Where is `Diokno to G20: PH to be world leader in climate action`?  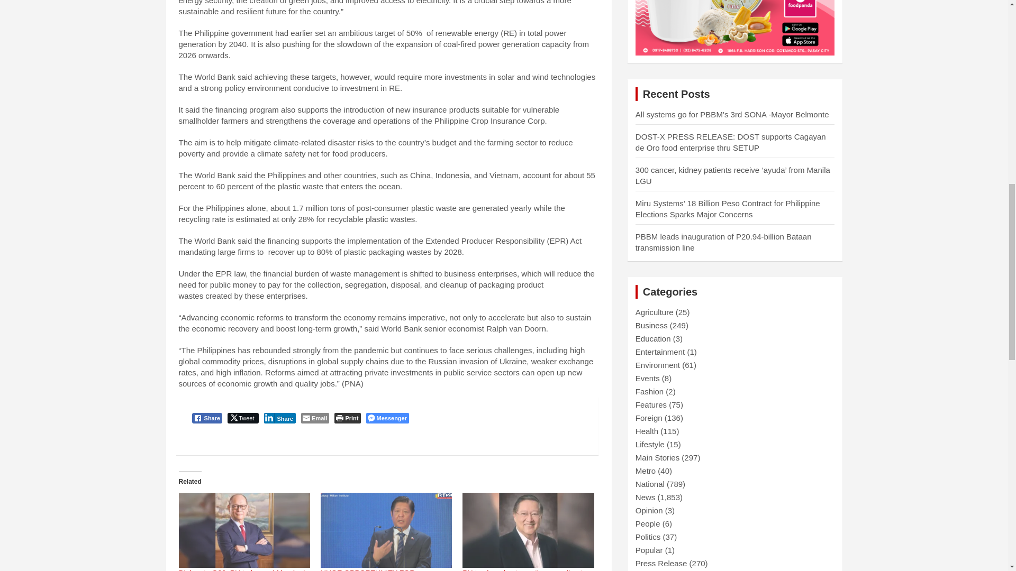
Diokno to G20: PH to be world leader in climate action is located at coordinates (244, 530).